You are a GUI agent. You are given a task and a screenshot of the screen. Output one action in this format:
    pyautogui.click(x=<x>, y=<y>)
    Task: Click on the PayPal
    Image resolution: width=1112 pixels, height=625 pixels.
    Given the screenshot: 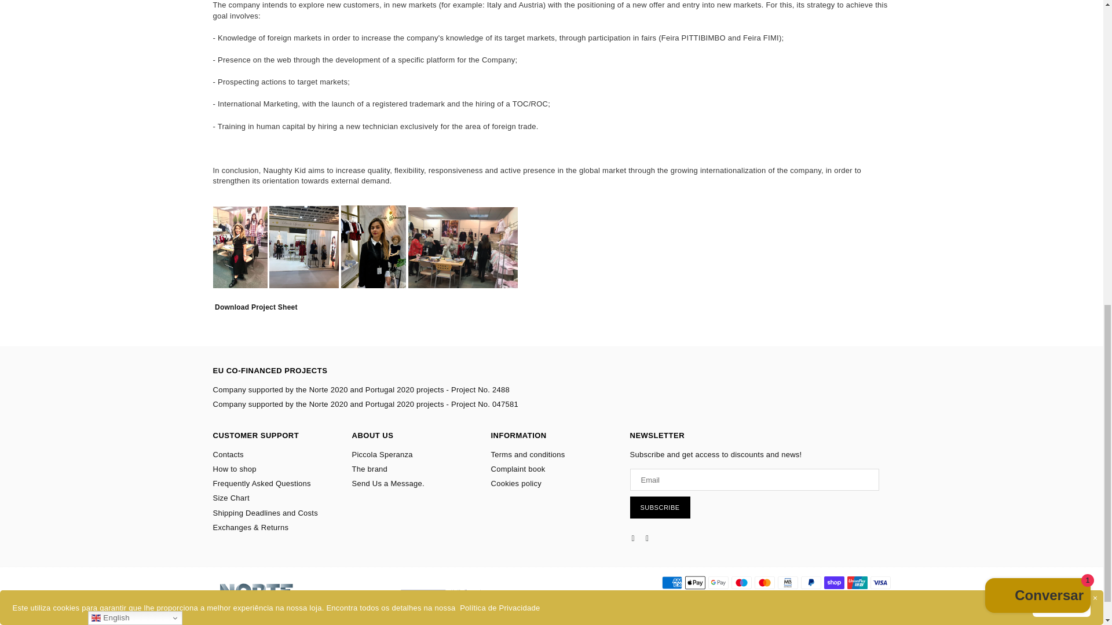 What is the action you would take?
    pyautogui.click(x=810, y=582)
    